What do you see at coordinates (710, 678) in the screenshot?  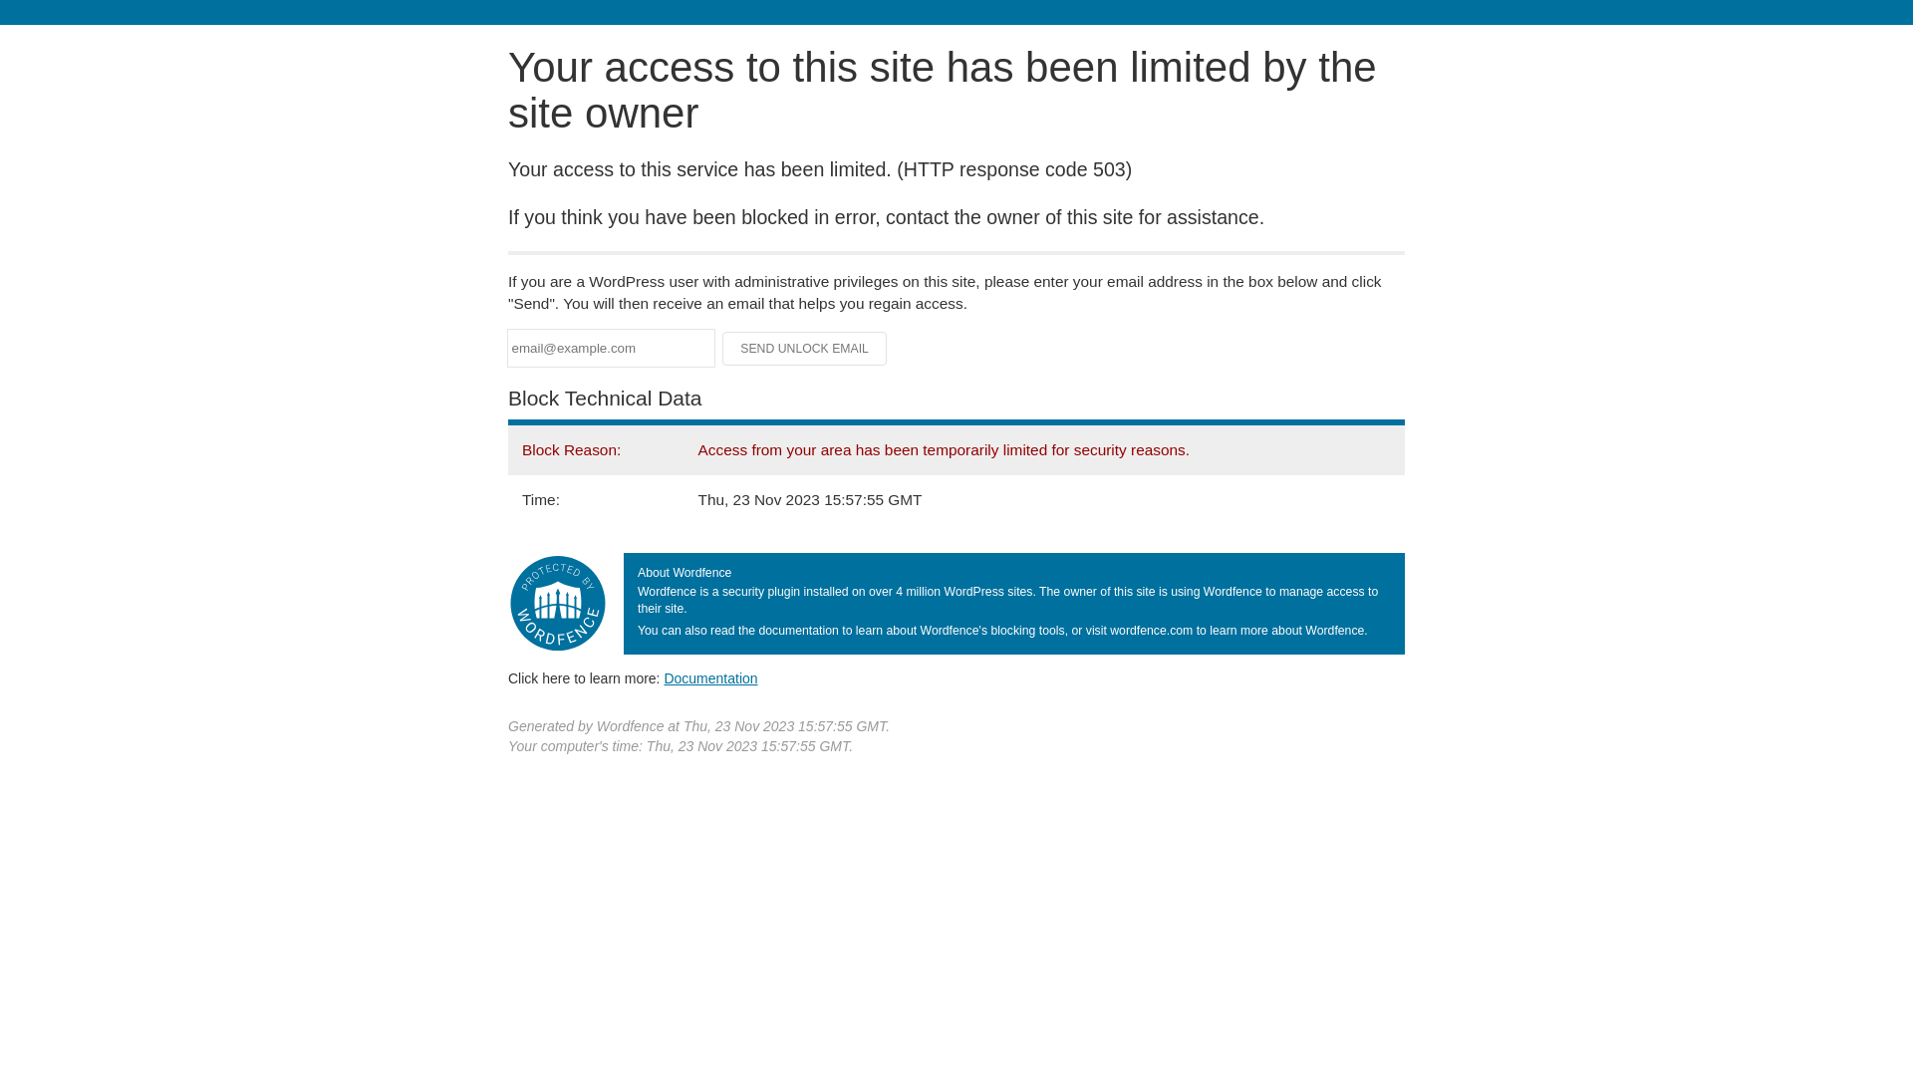 I see `Documentation` at bounding box center [710, 678].